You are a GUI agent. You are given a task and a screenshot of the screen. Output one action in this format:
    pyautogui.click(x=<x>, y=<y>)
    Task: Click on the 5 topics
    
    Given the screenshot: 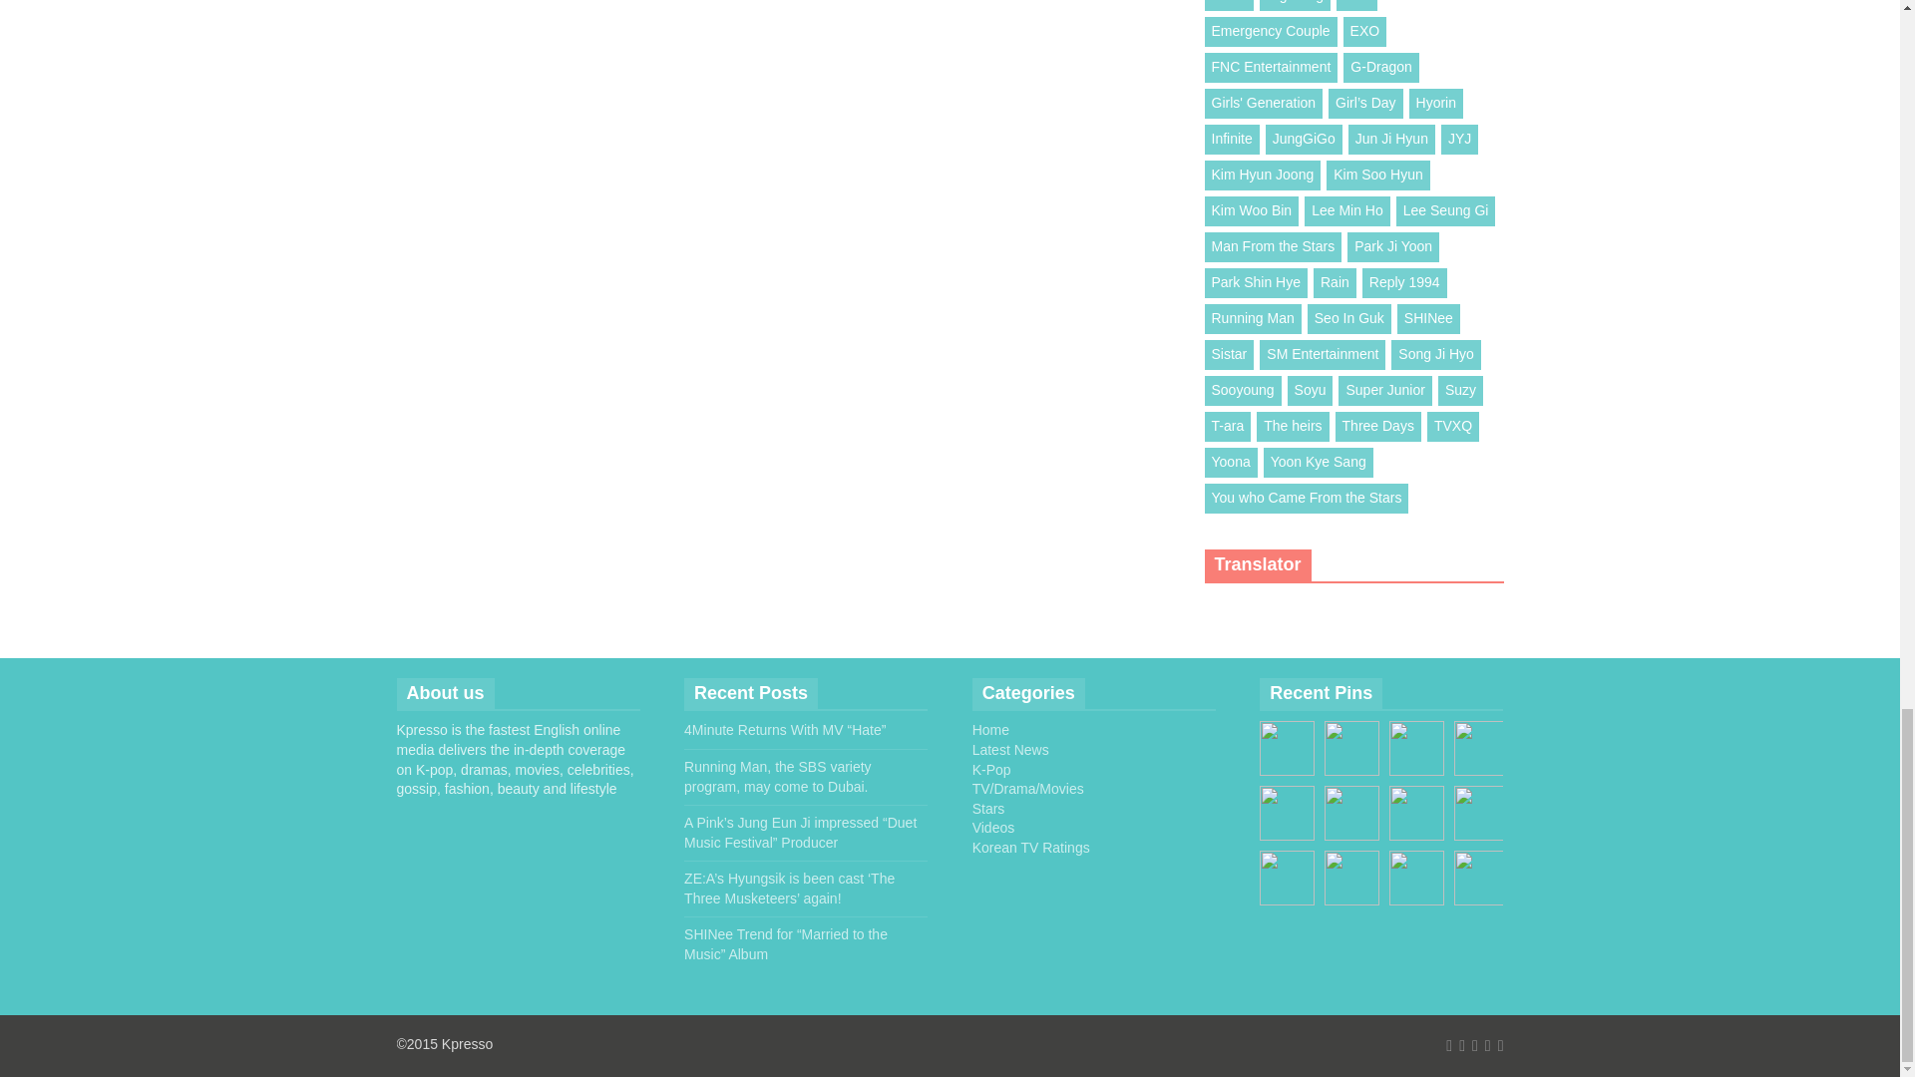 What is the action you would take?
    pyautogui.click(x=1271, y=68)
    